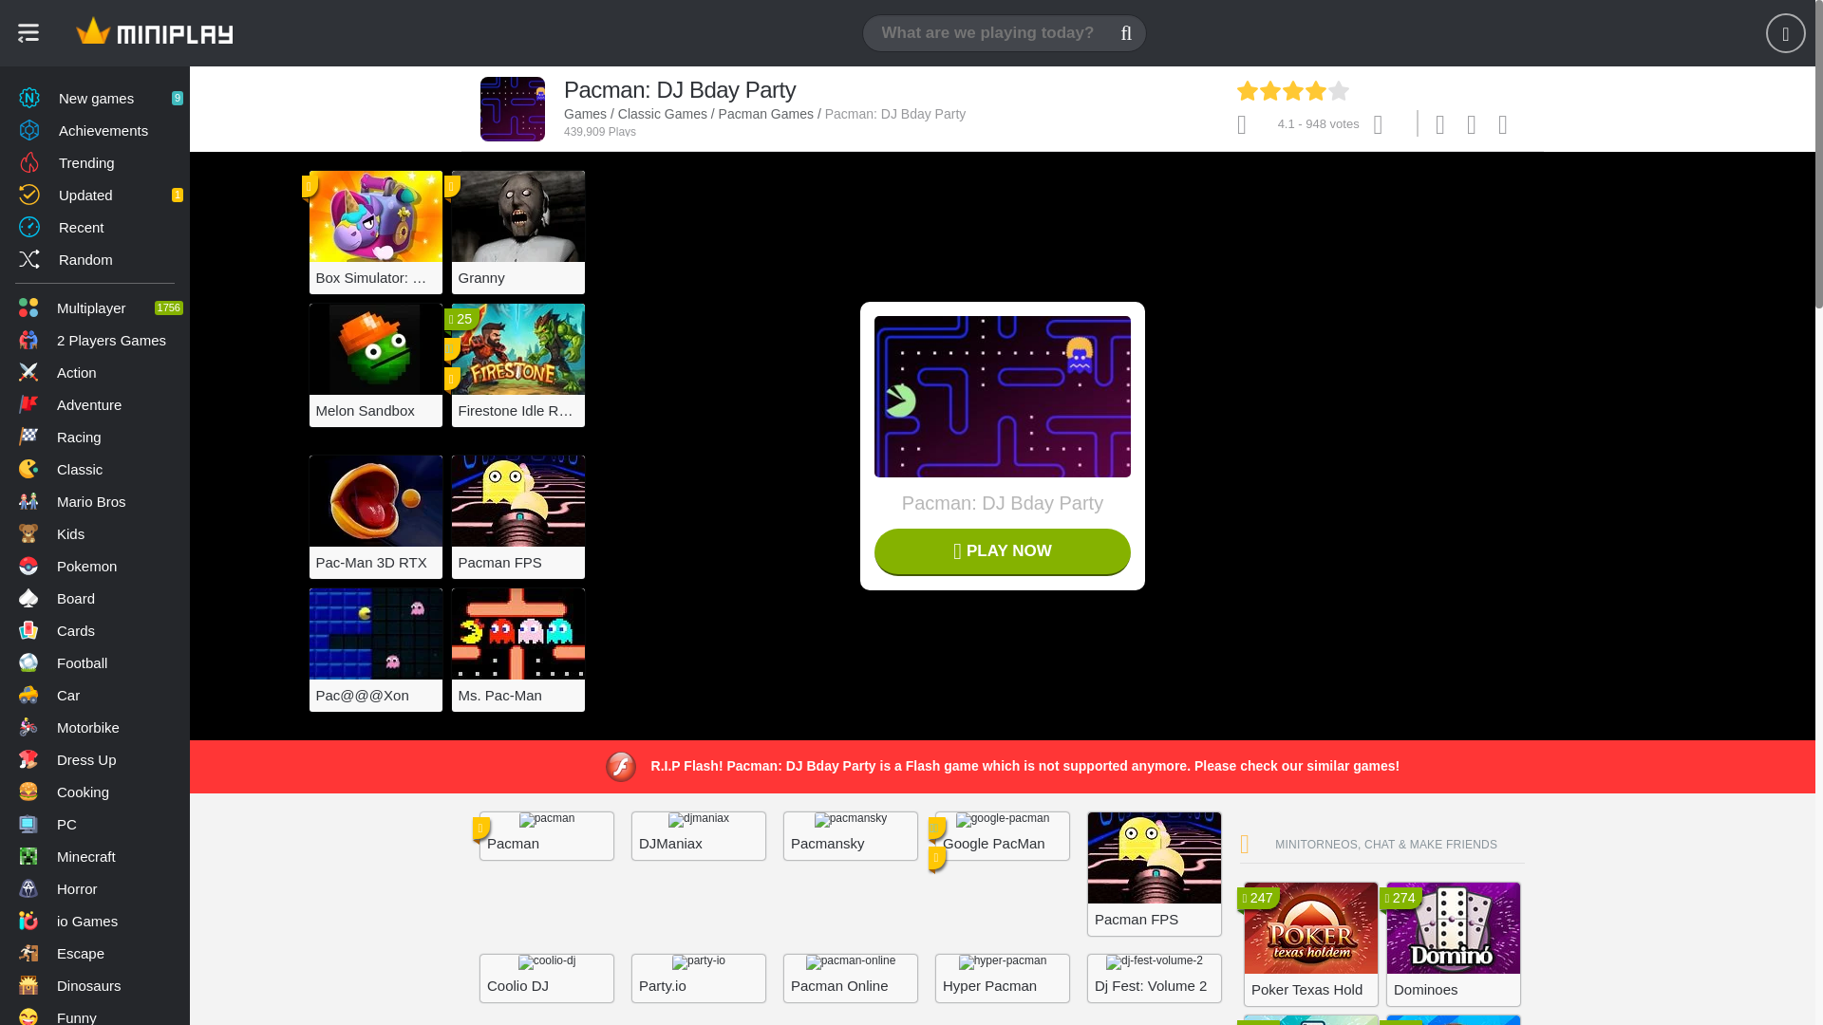 Image resolution: width=1823 pixels, height=1025 pixels. Describe the element at coordinates (95, 598) in the screenshot. I see `Board Games` at that location.